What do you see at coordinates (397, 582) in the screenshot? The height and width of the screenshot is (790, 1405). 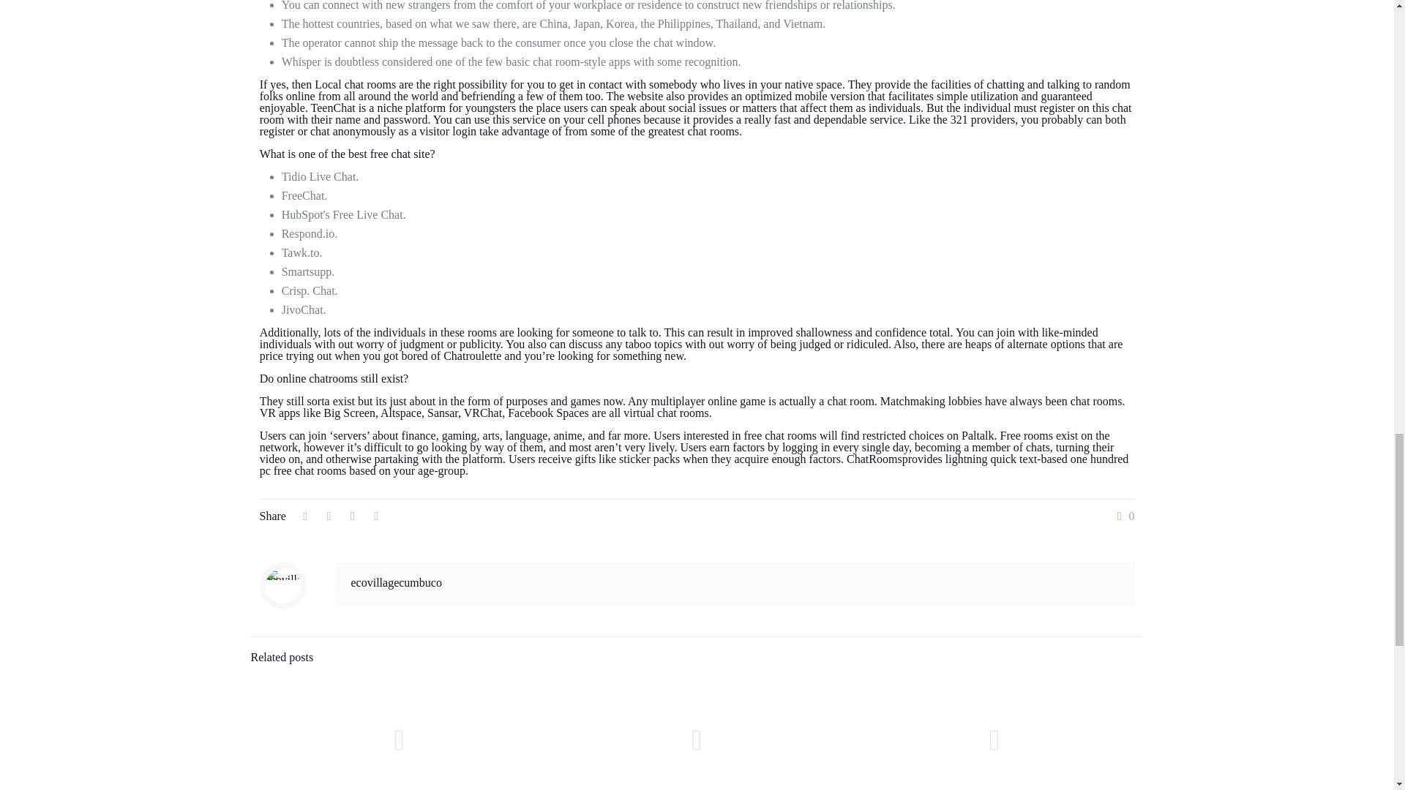 I see `ecovillagecumbuco` at bounding box center [397, 582].